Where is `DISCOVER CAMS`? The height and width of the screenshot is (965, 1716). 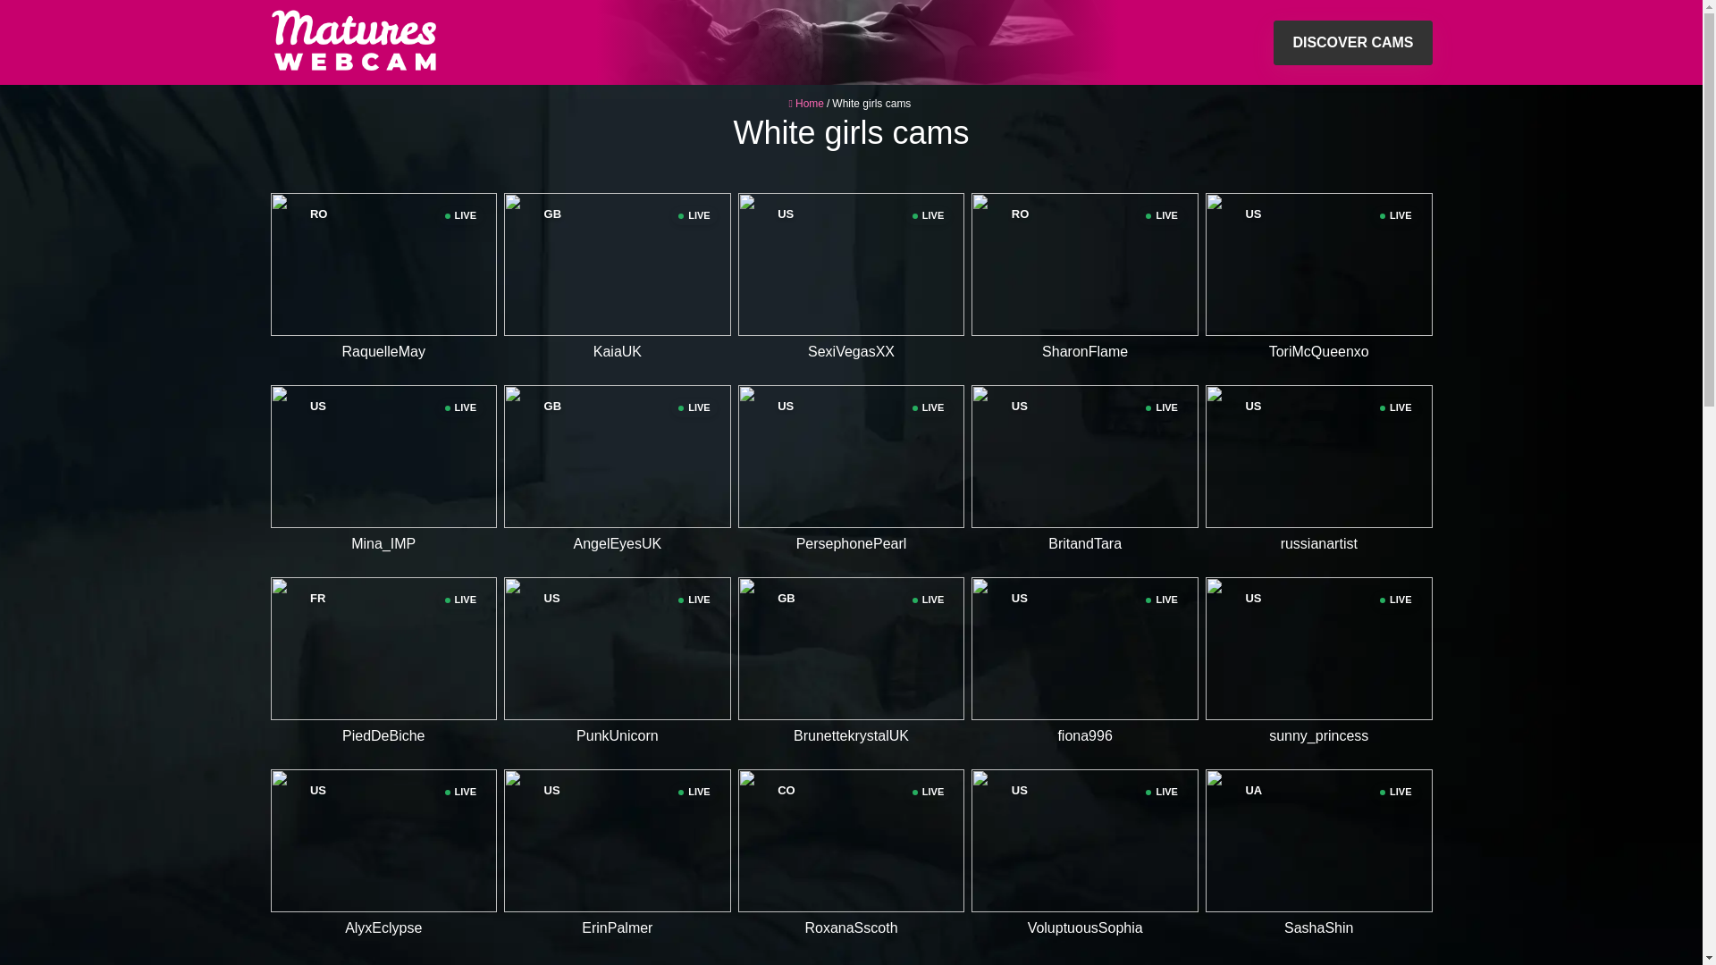
DISCOVER CAMS is located at coordinates (810, 104).